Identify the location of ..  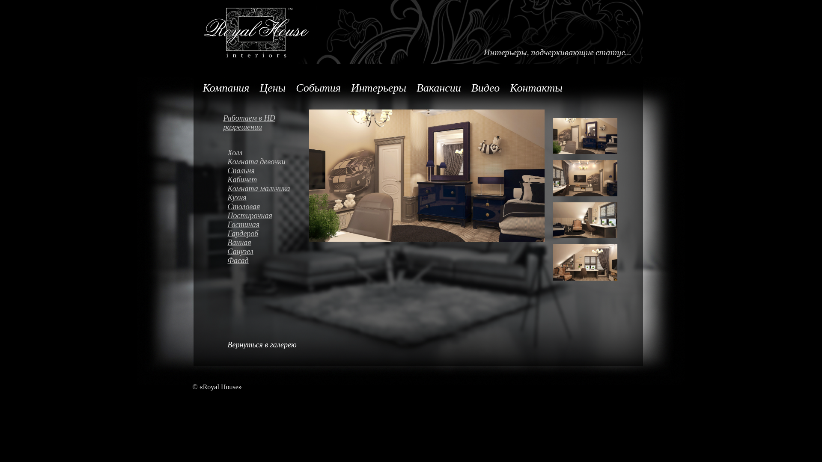
(478, 253).